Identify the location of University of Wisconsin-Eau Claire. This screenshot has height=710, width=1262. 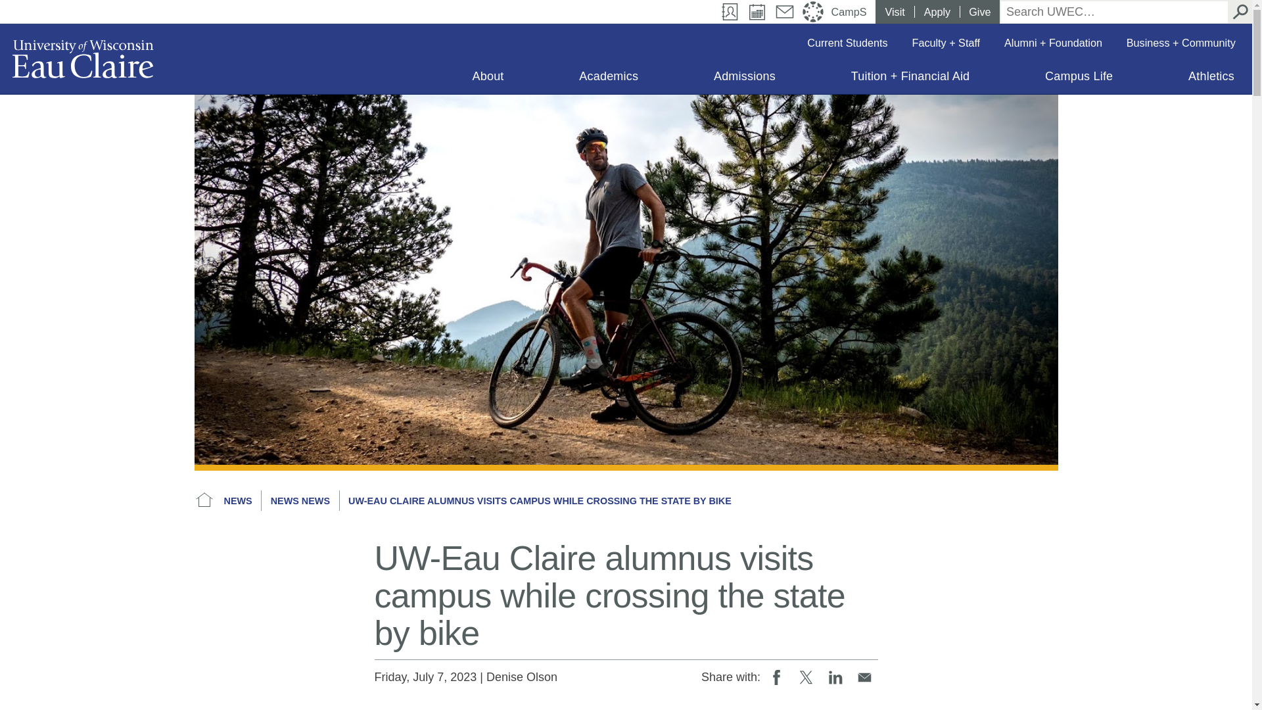
(83, 59).